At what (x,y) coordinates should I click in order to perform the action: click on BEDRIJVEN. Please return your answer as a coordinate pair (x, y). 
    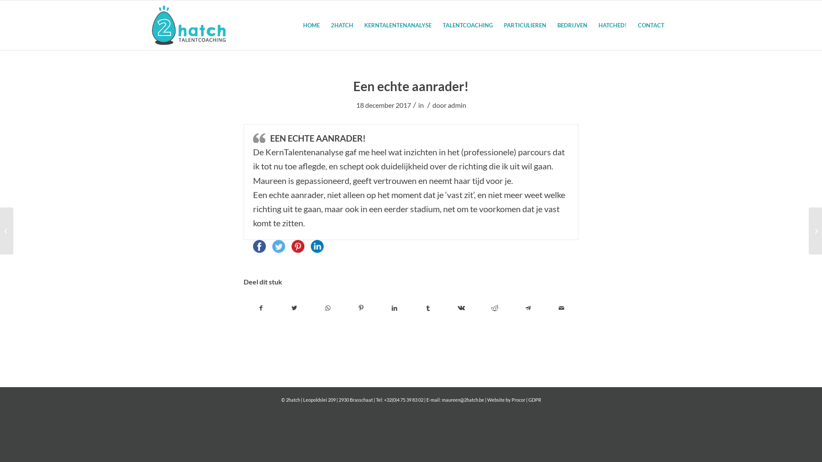
    Looking at the image, I should click on (572, 25).